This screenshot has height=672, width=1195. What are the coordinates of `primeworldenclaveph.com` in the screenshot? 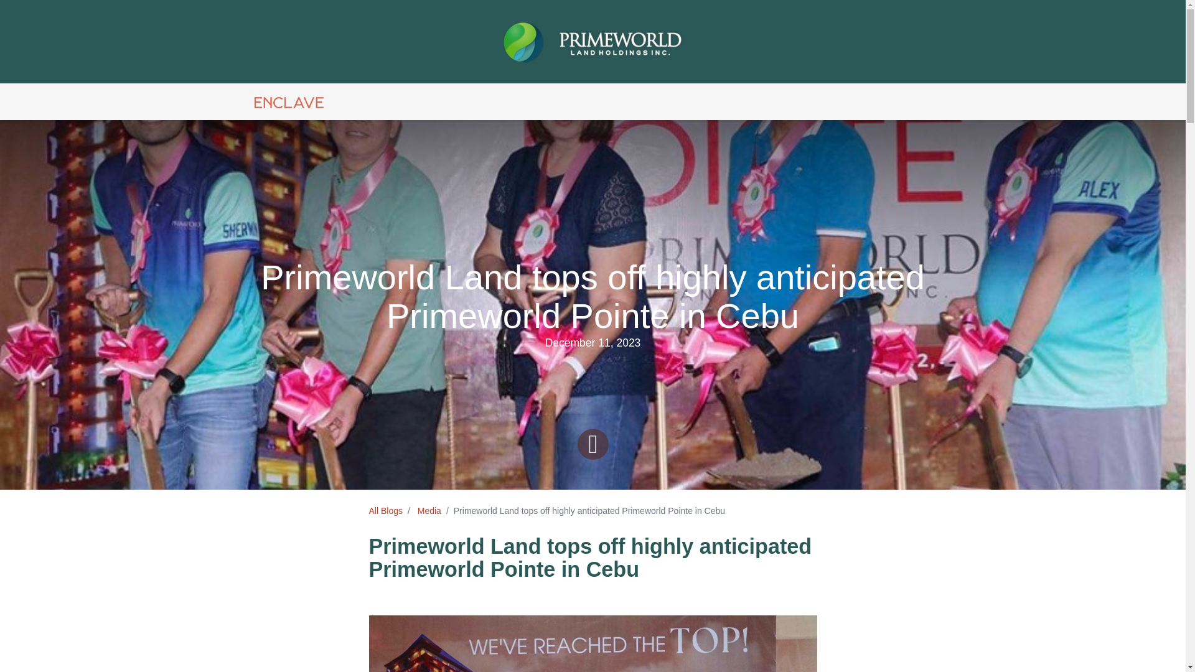 It's located at (288, 101).